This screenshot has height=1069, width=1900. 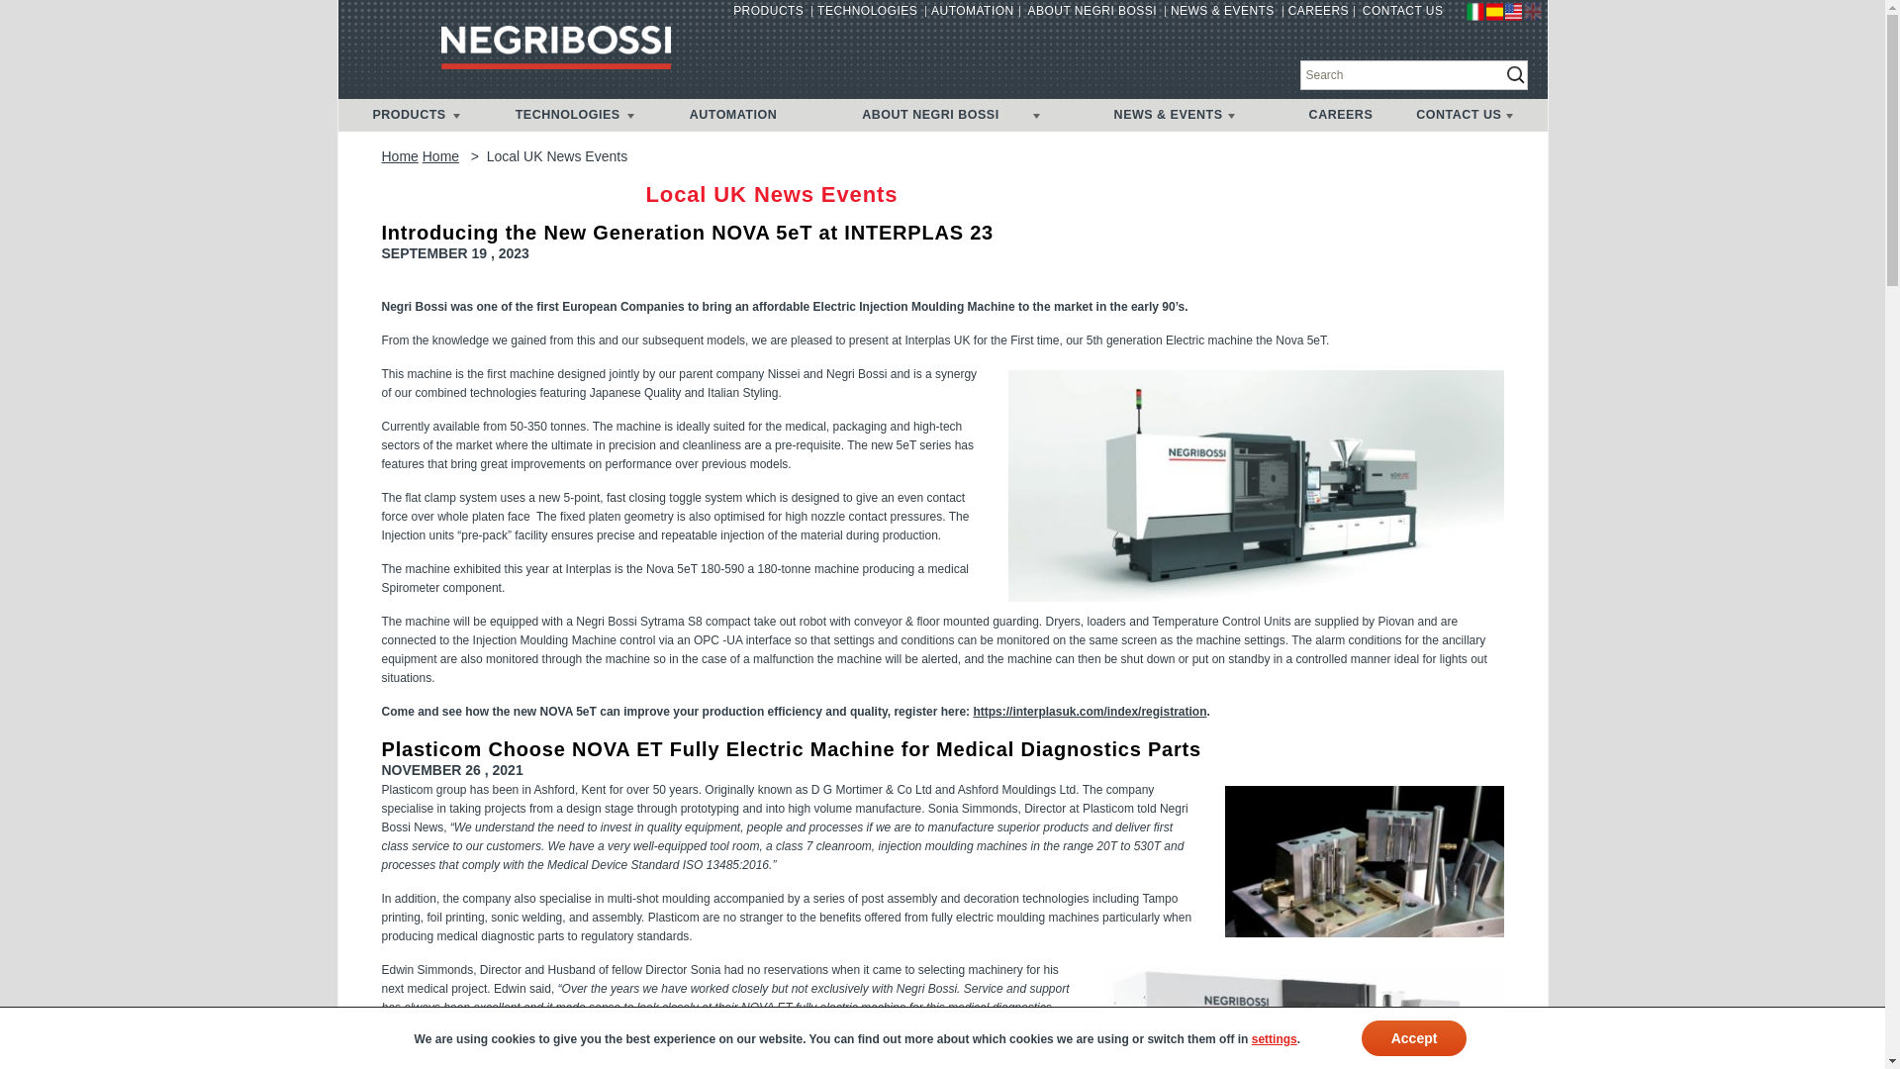 What do you see at coordinates (1403, 14) in the screenshot?
I see `CONTACT US` at bounding box center [1403, 14].